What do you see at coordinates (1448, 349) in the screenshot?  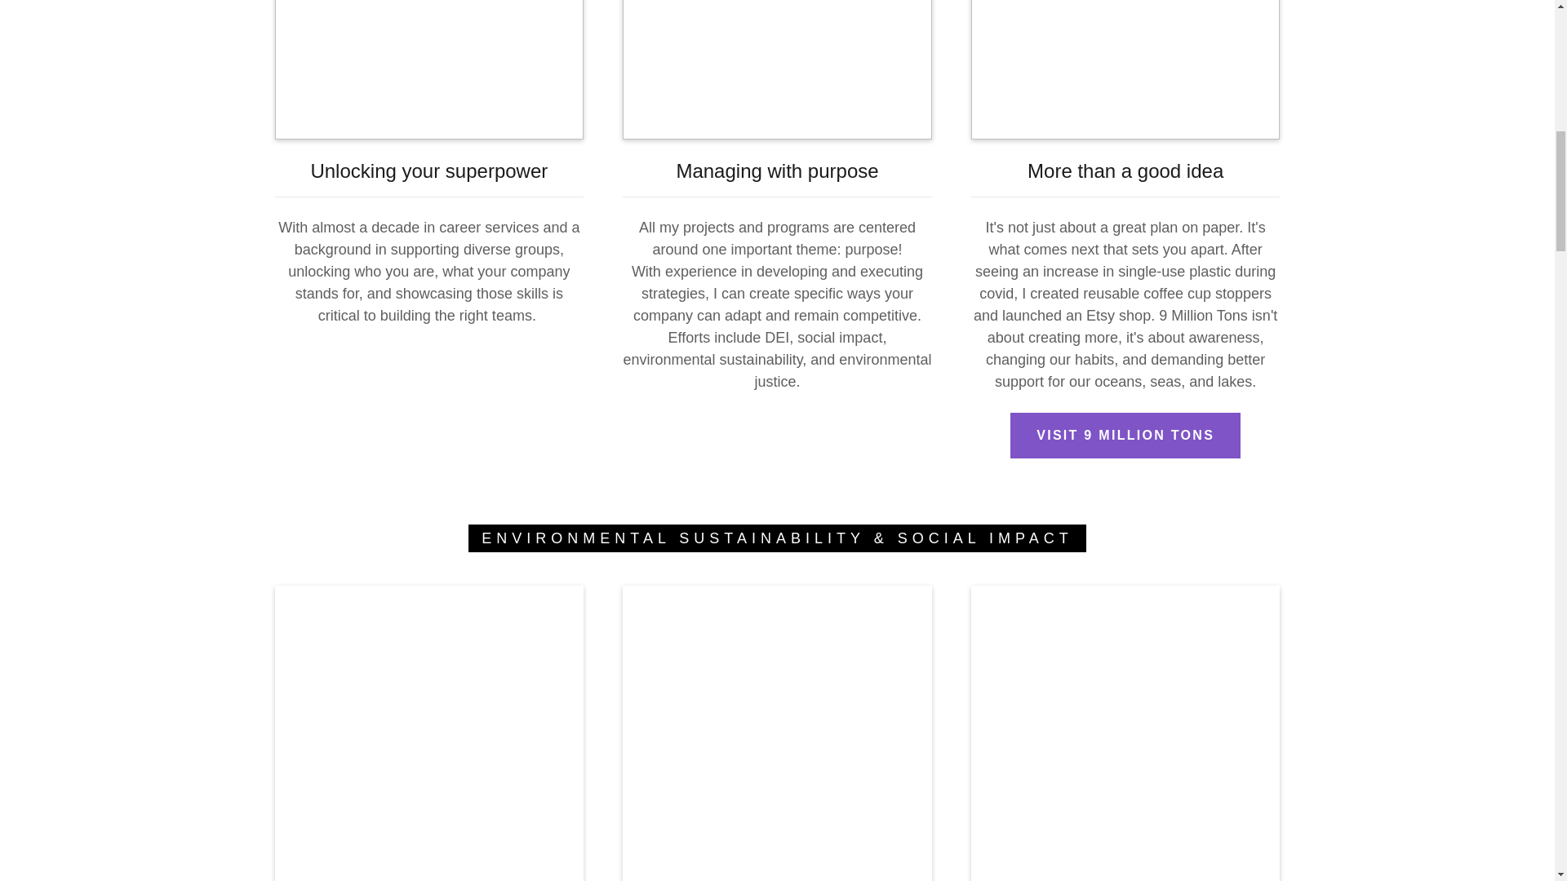 I see `ACCEPT` at bounding box center [1448, 349].